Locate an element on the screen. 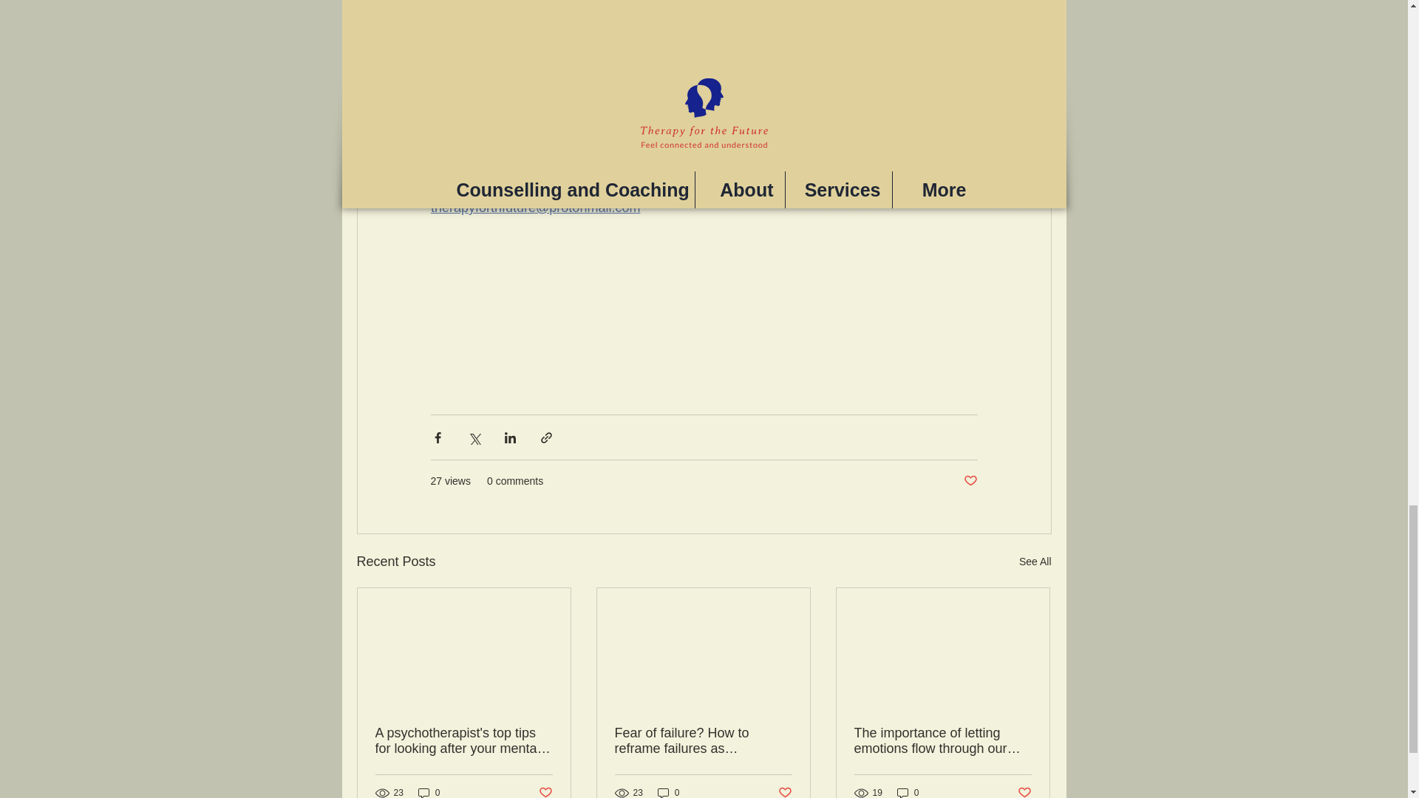 The image size is (1419, 798). 0 is located at coordinates (429, 792).